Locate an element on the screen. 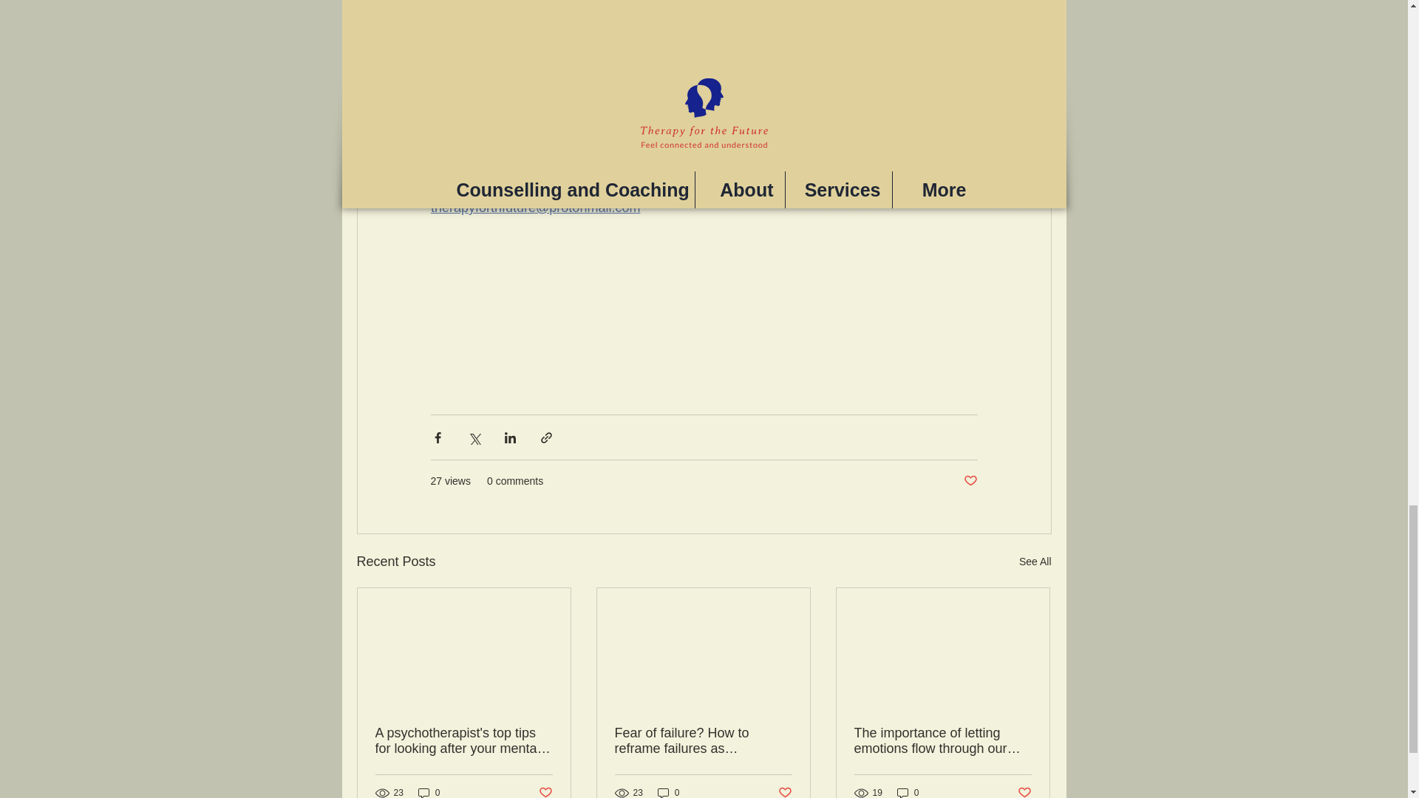 The image size is (1419, 798). 0 is located at coordinates (429, 792).